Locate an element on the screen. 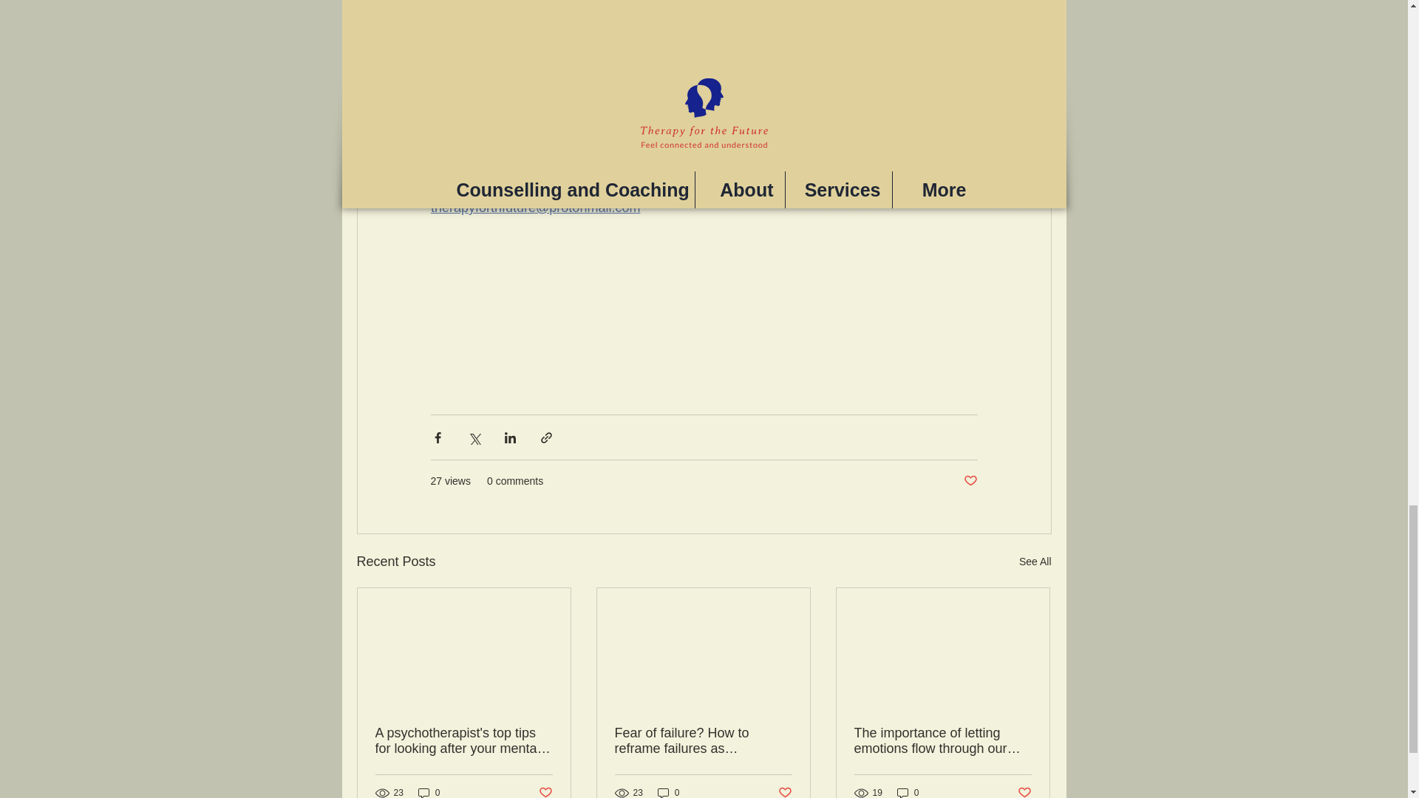 The image size is (1419, 798). 0 is located at coordinates (429, 792).